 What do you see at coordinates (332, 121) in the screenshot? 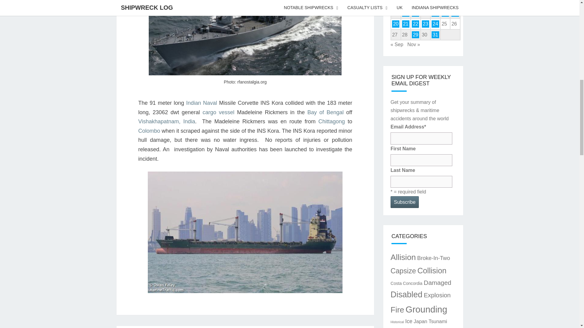
I see `Chittagong` at bounding box center [332, 121].